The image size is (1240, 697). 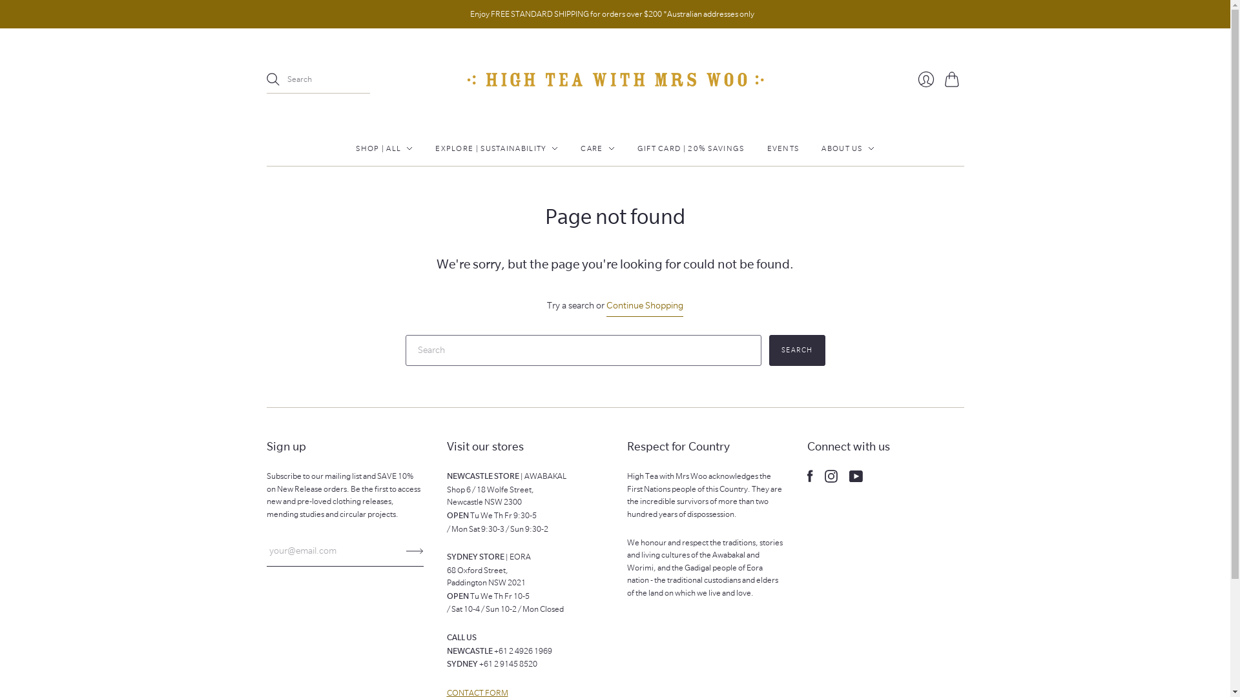 What do you see at coordinates (384, 148) in the screenshot?
I see `SHOP | ALL` at bounding box center [384, 148].